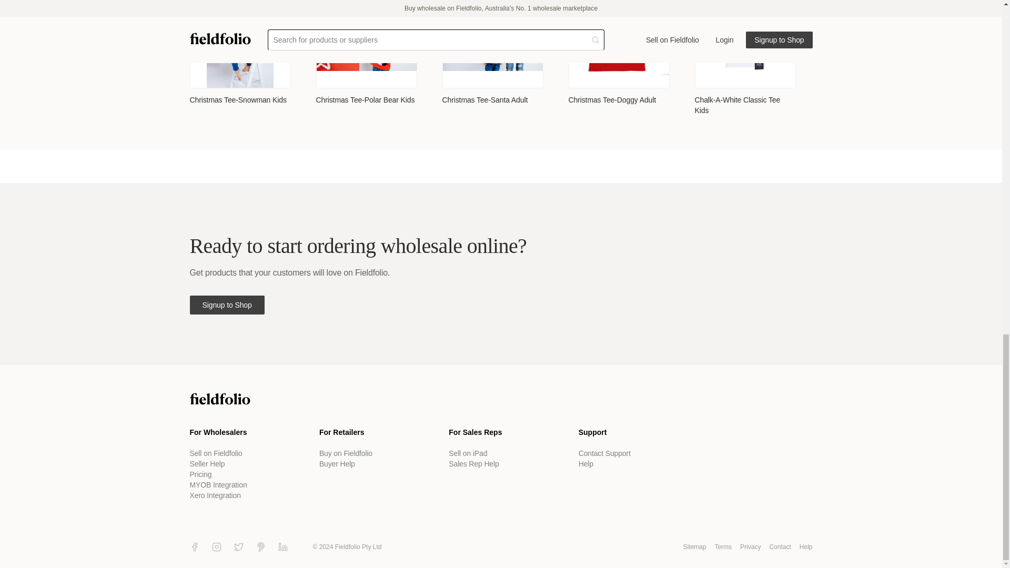  I want to click on Christmas Tee-Snowman Kids, so click(238, 100).